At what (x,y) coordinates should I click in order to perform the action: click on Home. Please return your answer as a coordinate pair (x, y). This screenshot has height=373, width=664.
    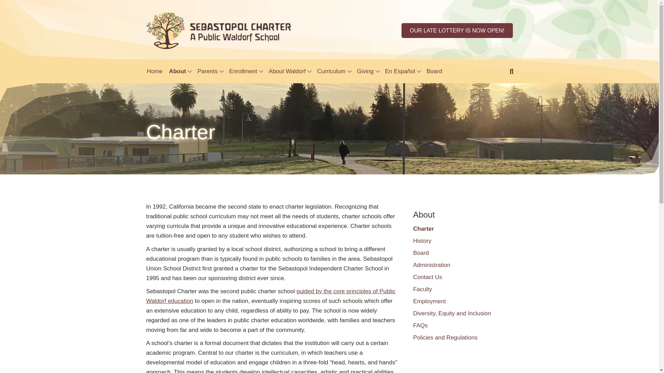
    Looking at the image, I should click on (155, 71).